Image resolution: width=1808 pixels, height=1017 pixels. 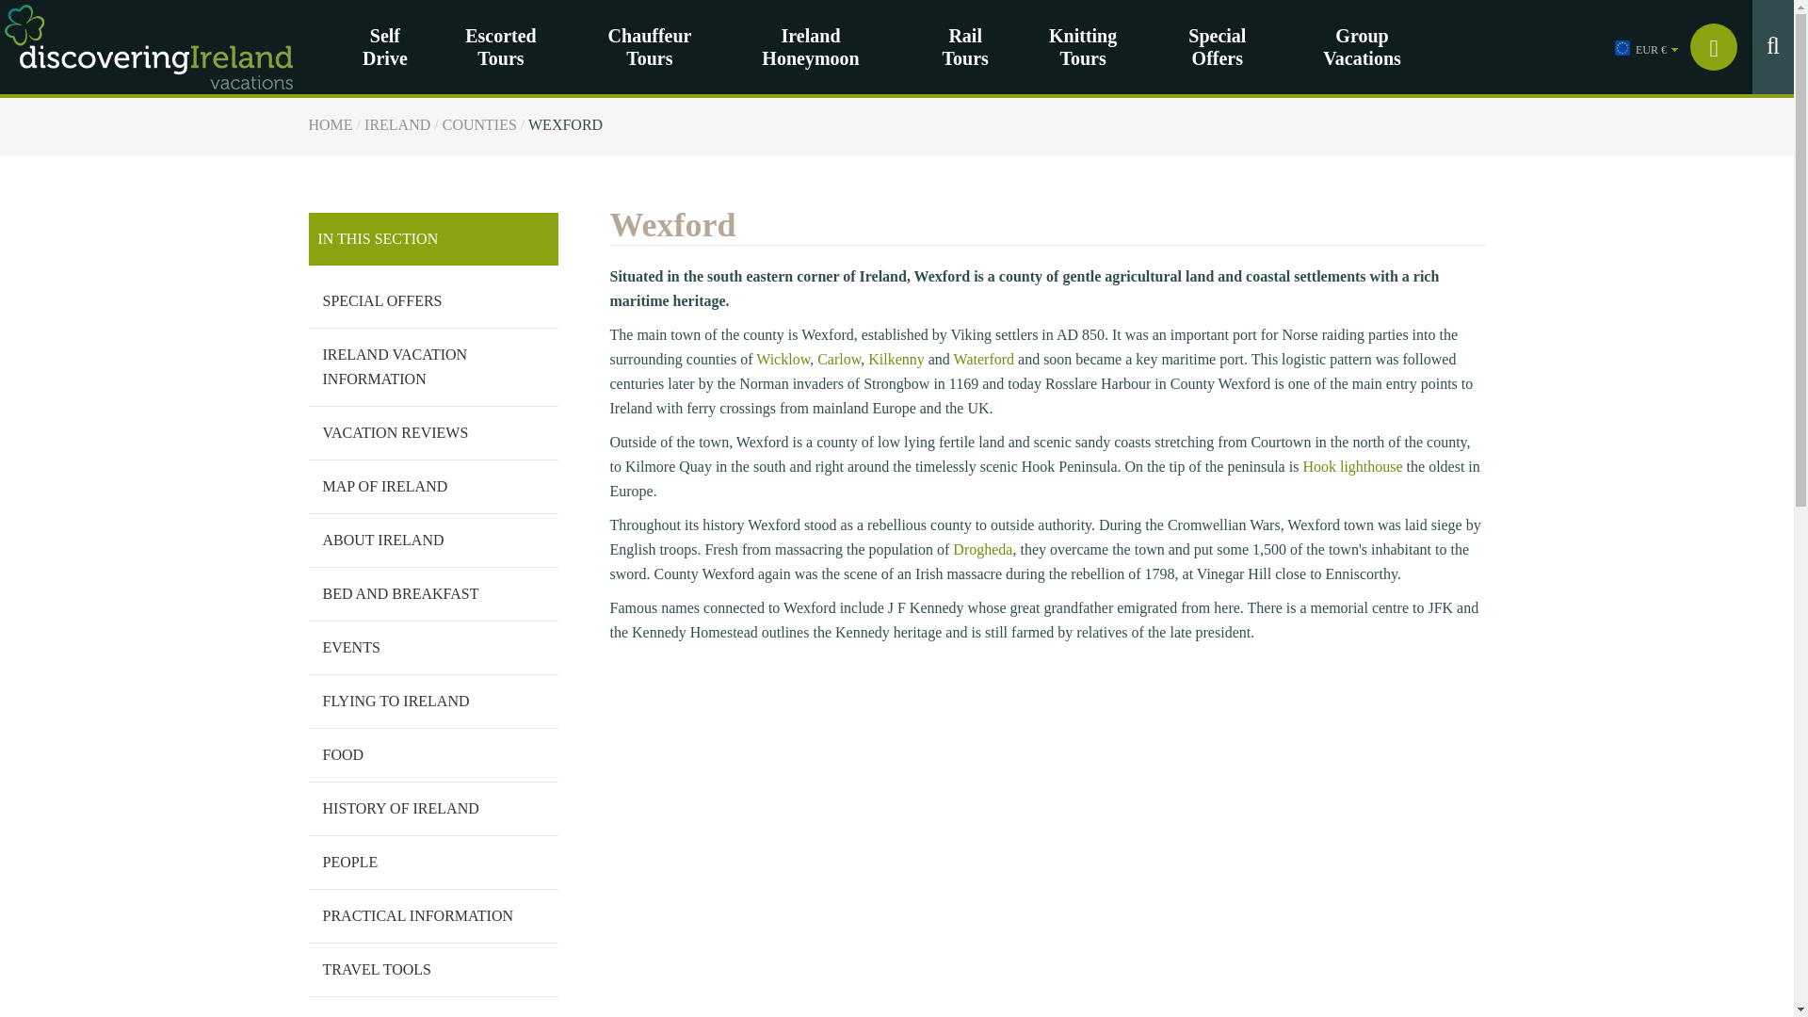 What do you see at coordinates (433, 300) in the screenshot?
I see `Special Offers` at bounding box center [433, 300].